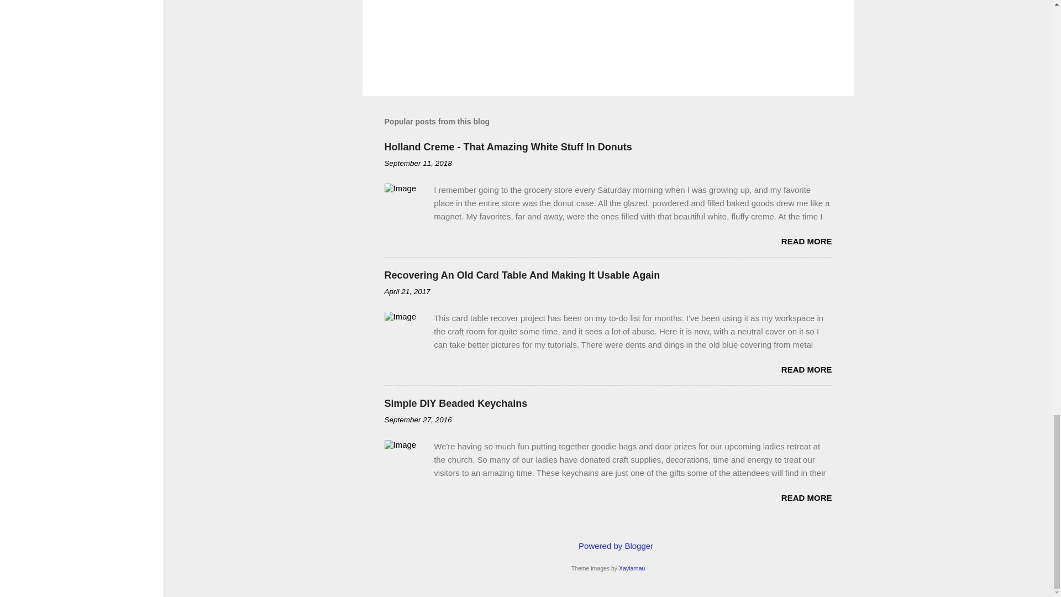  Describe the element at coordinates (522, 275) in the screenshot. I see `Recovering An Old Card Table And Making It Usable Again` at that location.